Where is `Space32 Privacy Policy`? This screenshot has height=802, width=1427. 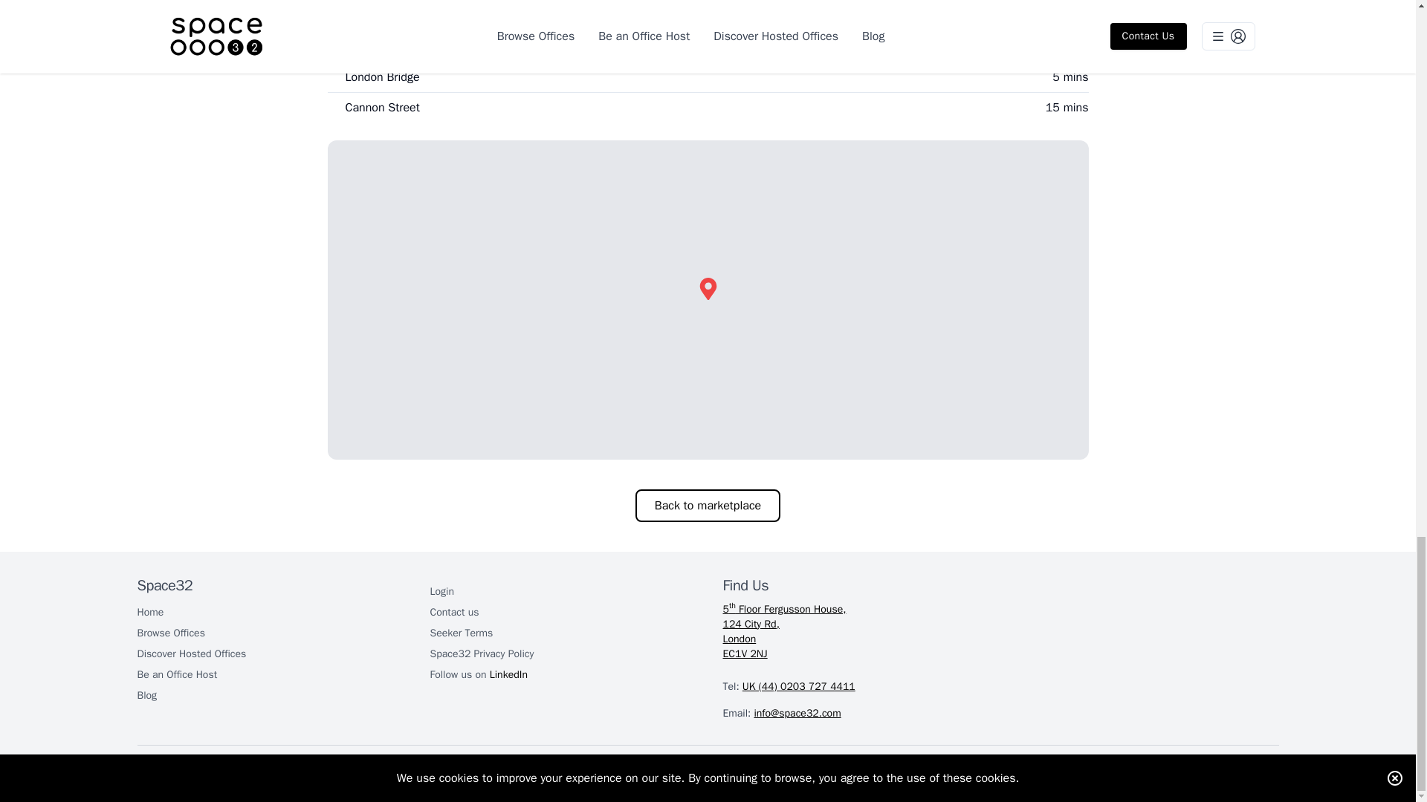
Space32 Privacy Policy is located at coordinates (482, 652).